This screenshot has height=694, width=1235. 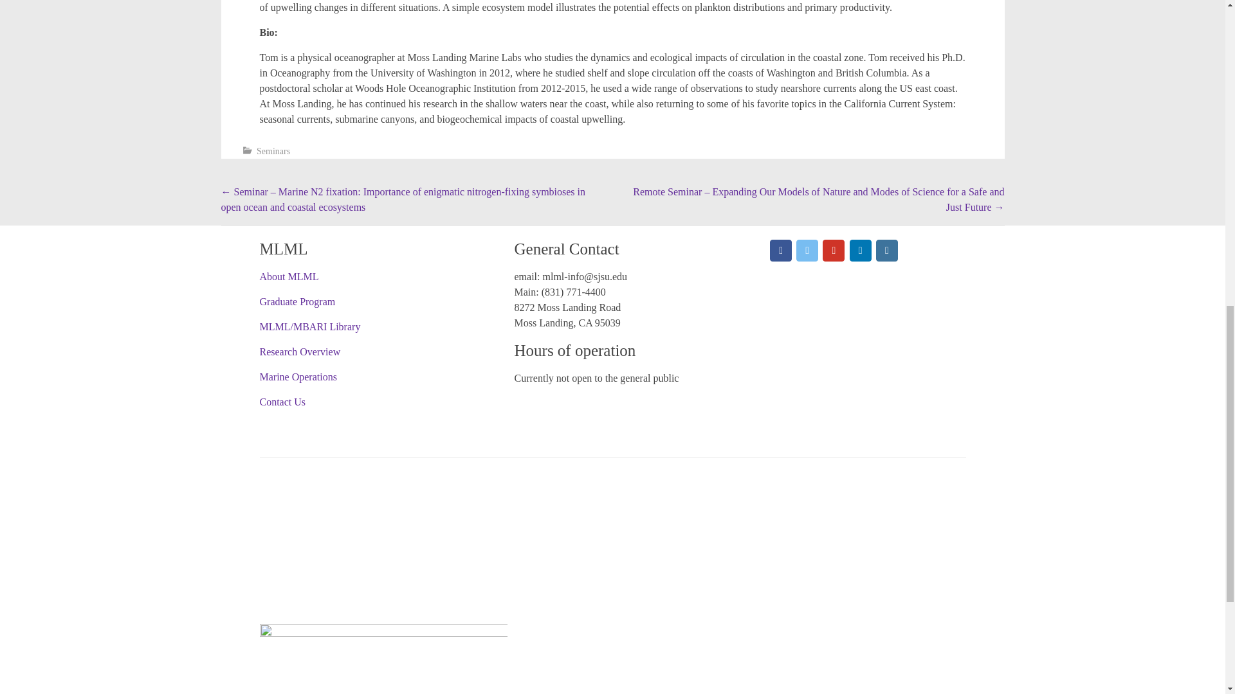 I want to click on Moss Landing Marine Laboratories on Facebook, so click(x=780, y=251).